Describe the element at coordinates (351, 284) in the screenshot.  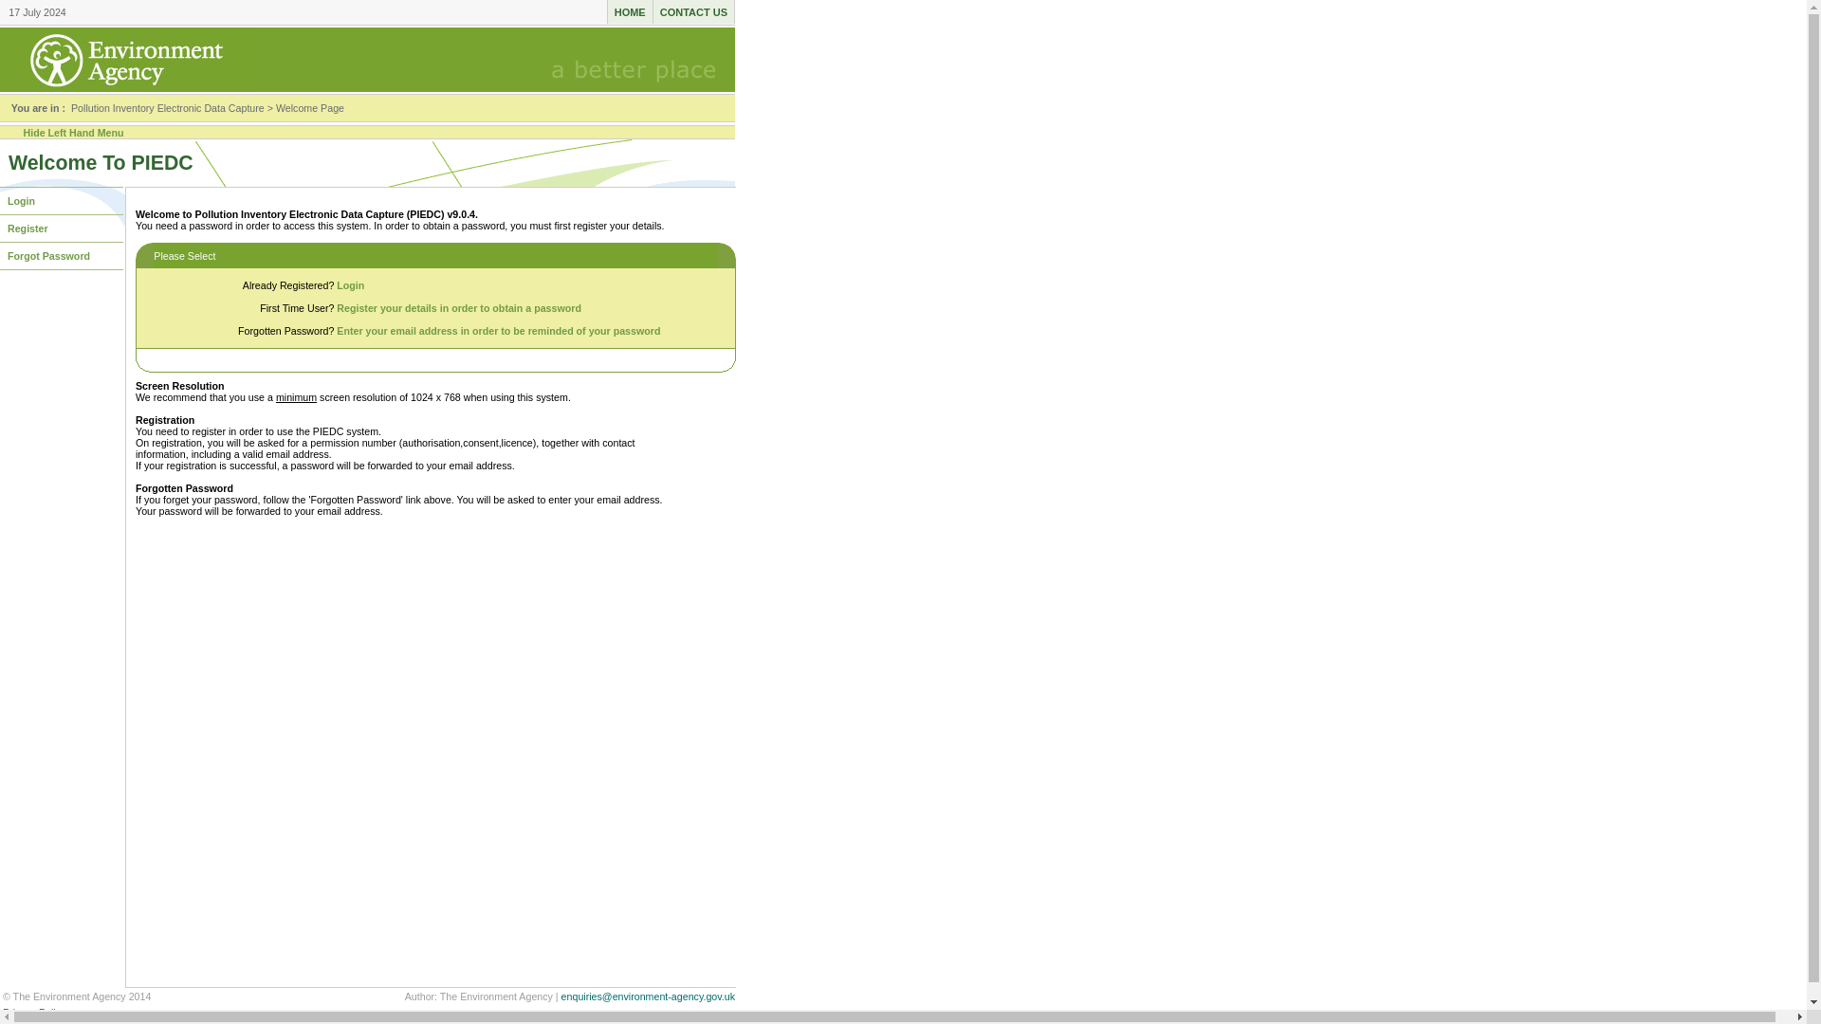
I see `Login` at that location.